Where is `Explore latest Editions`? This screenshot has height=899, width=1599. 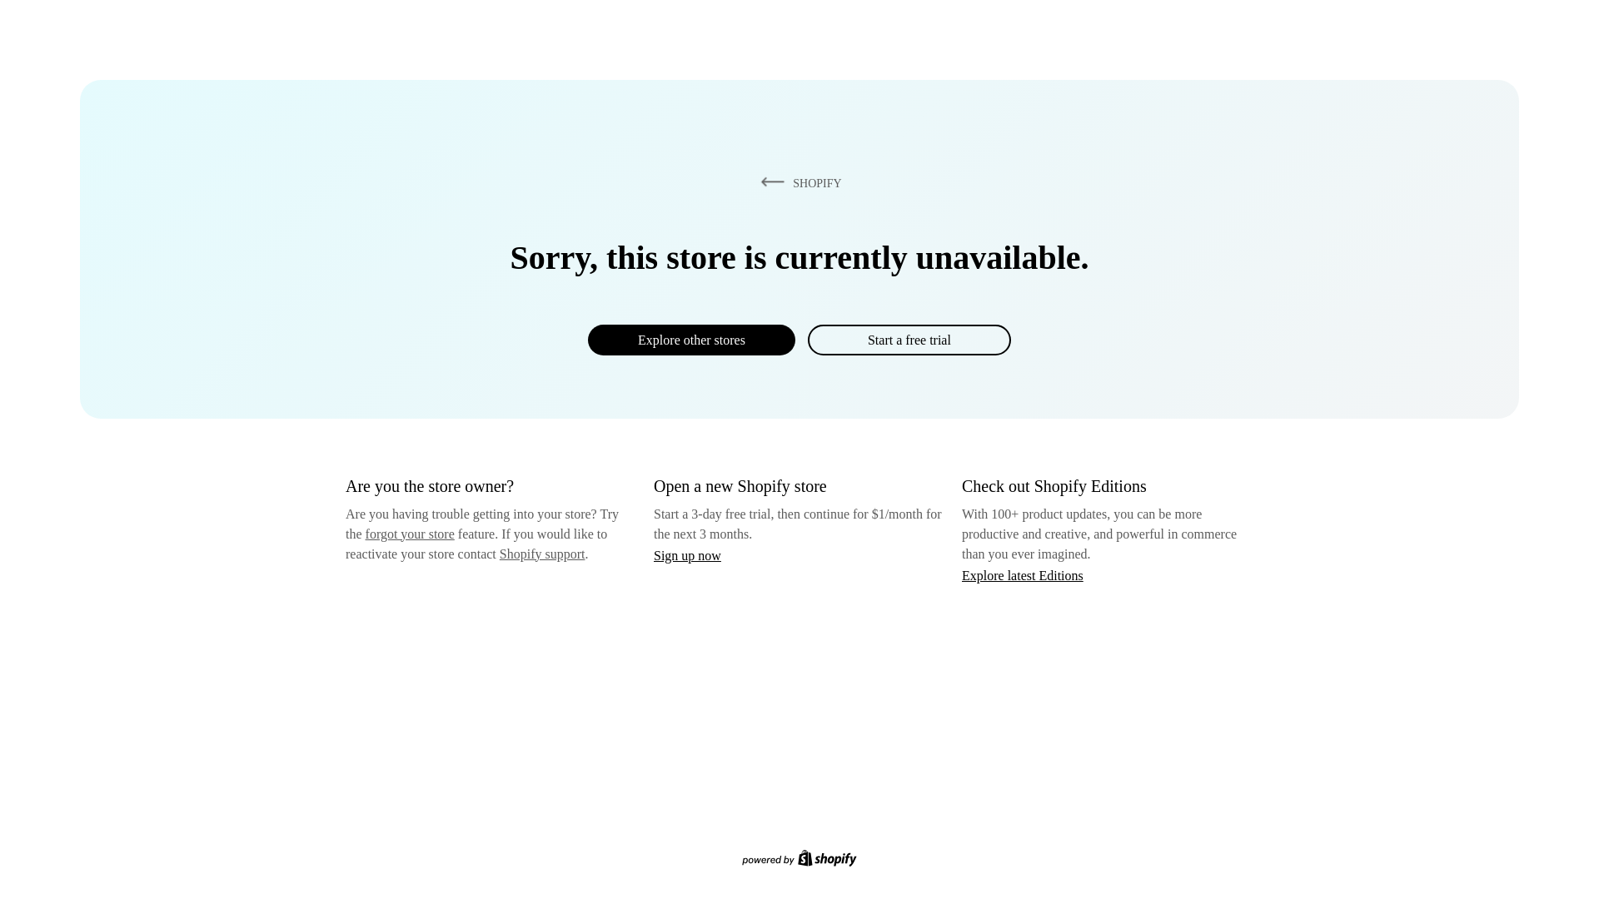 Explore latest Editions is located at coordinates (1023, 574).